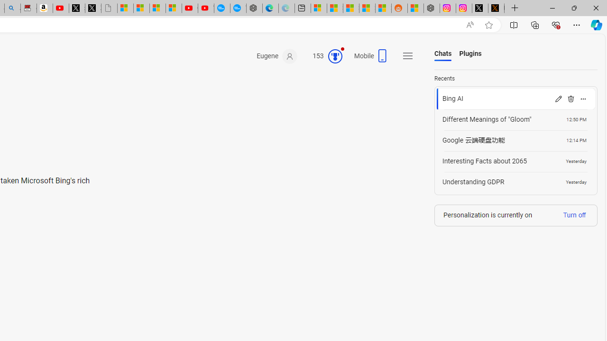 This screenshot has width=607, height=341. Describe the element at coordinates (516, 182) in the screenshot. I see `Load chat` at that location.